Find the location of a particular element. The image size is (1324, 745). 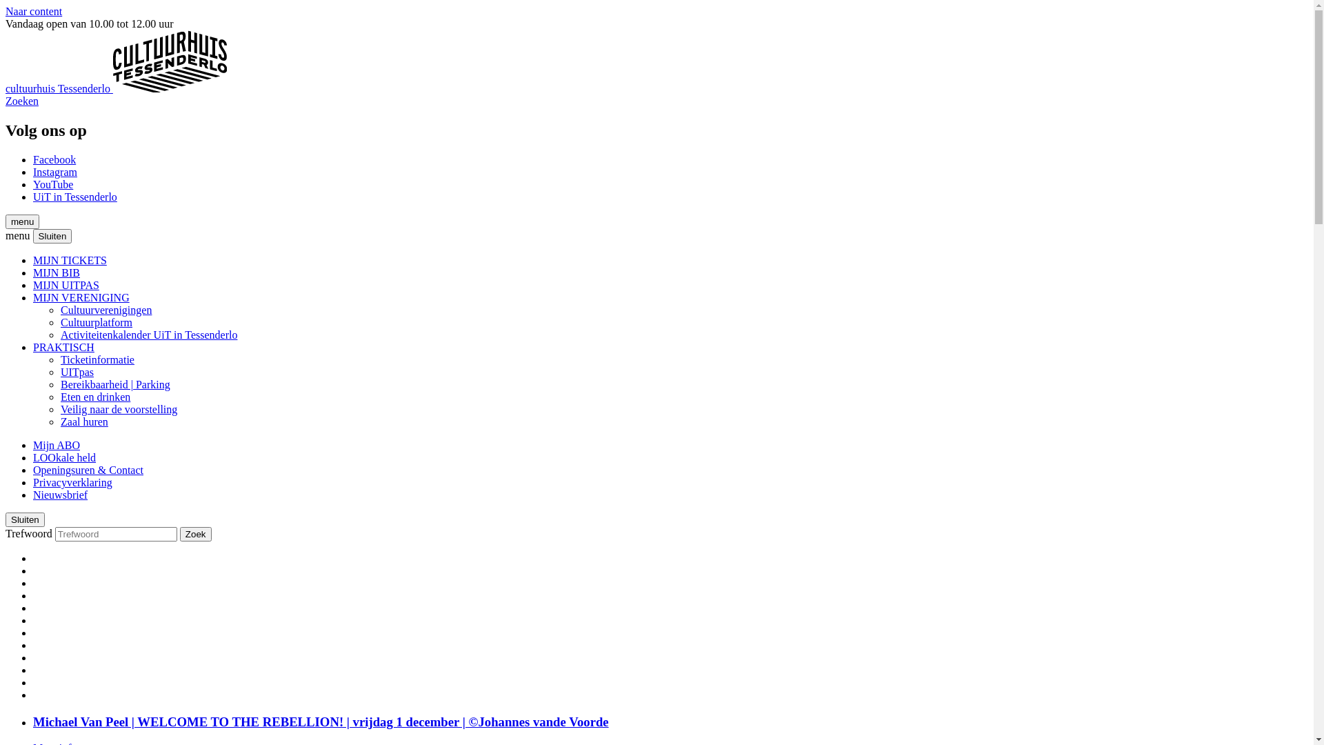

LOOkale held is located at coordinates (65, 458).